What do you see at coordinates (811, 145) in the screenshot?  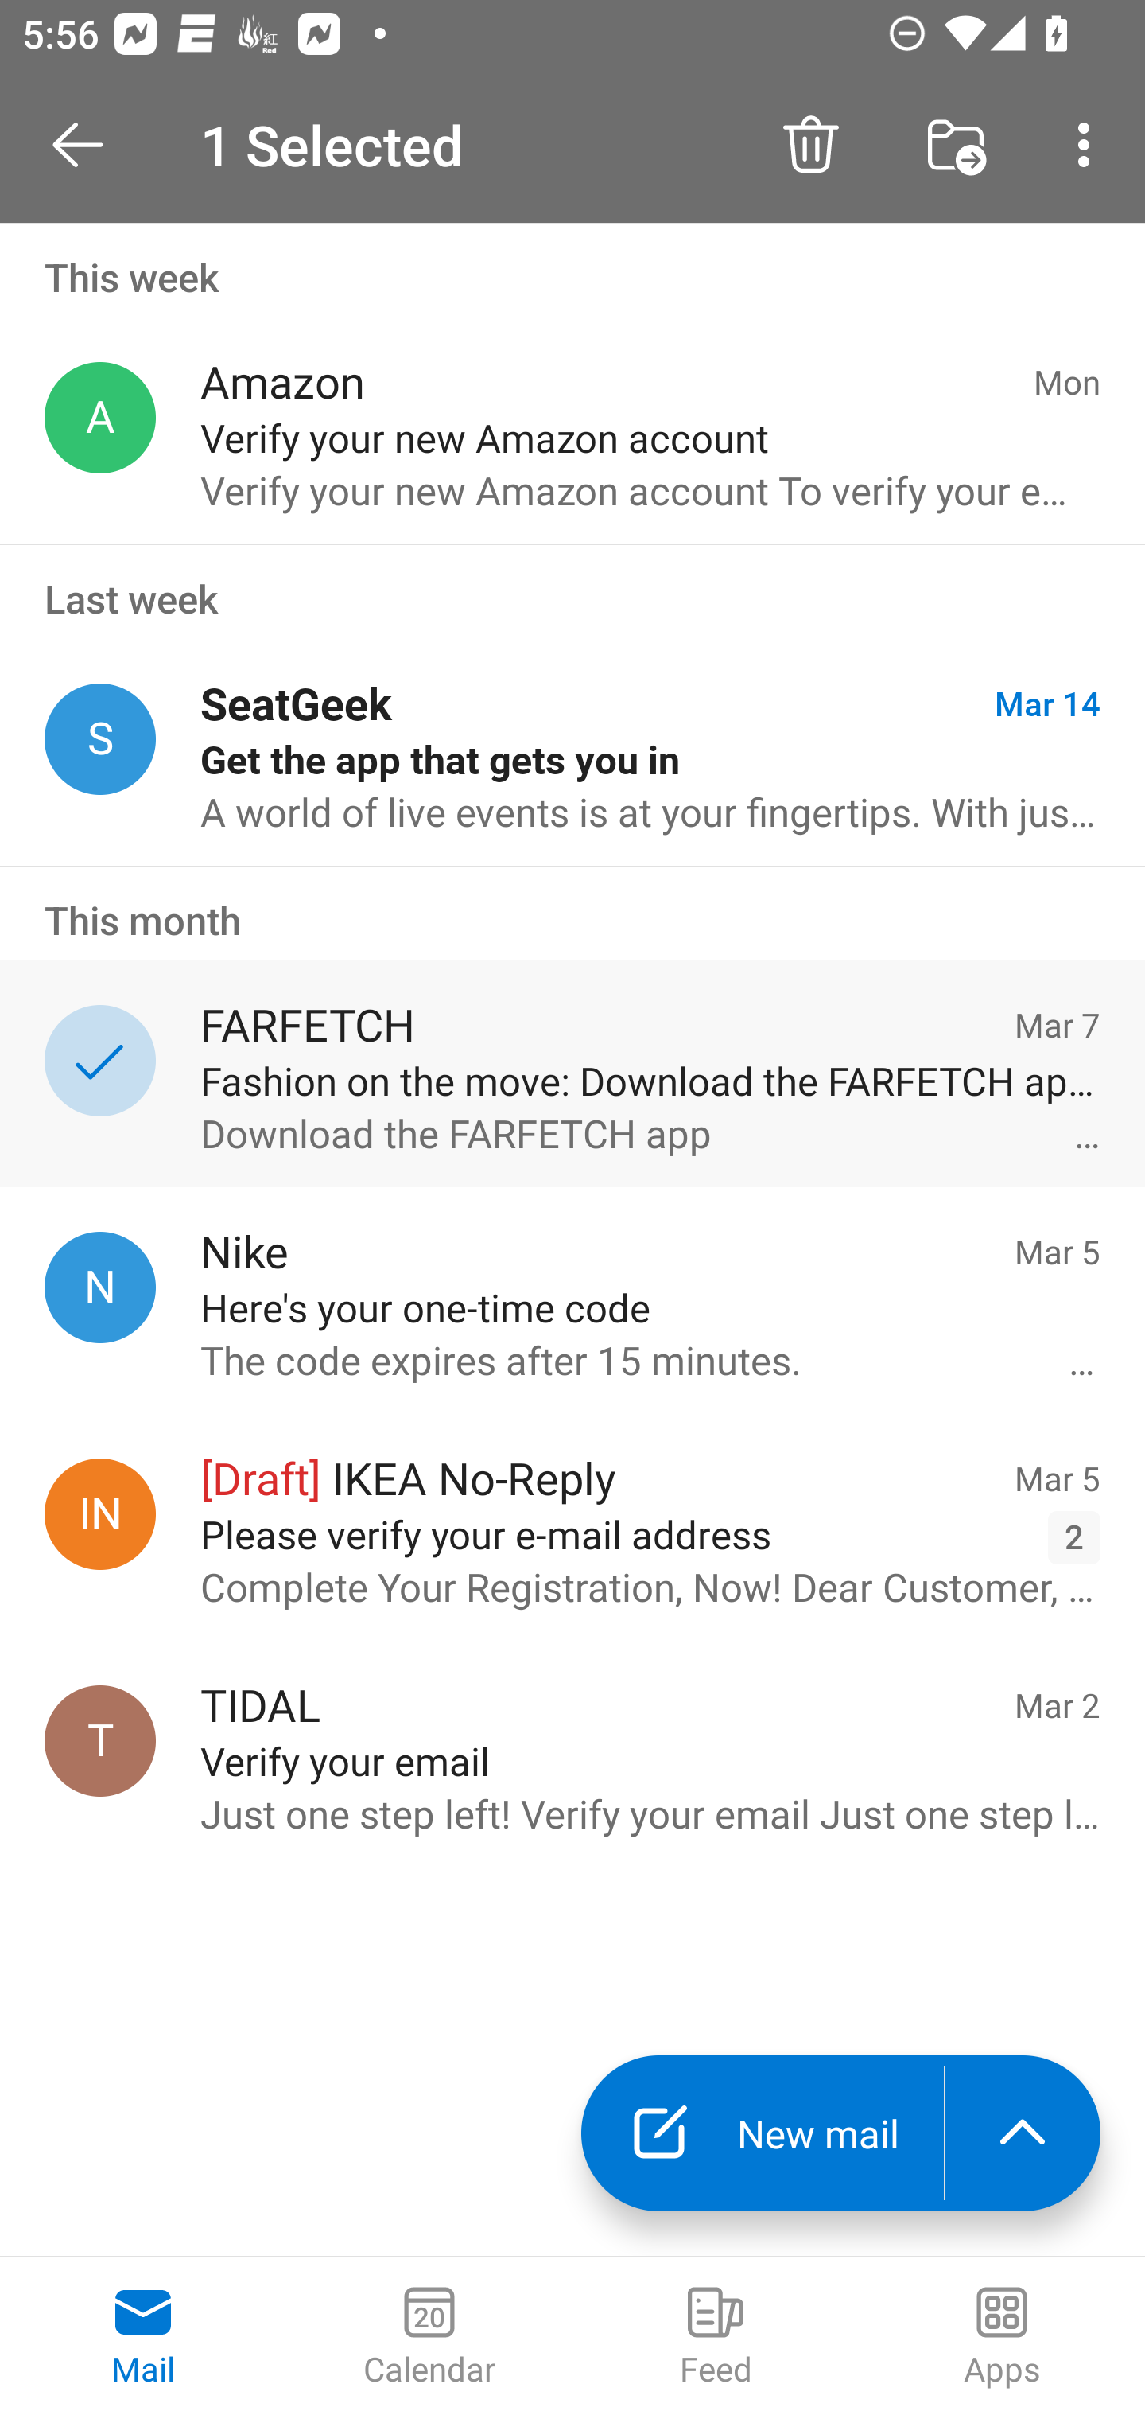 I see `Delete` at bounding box center [811, 145].